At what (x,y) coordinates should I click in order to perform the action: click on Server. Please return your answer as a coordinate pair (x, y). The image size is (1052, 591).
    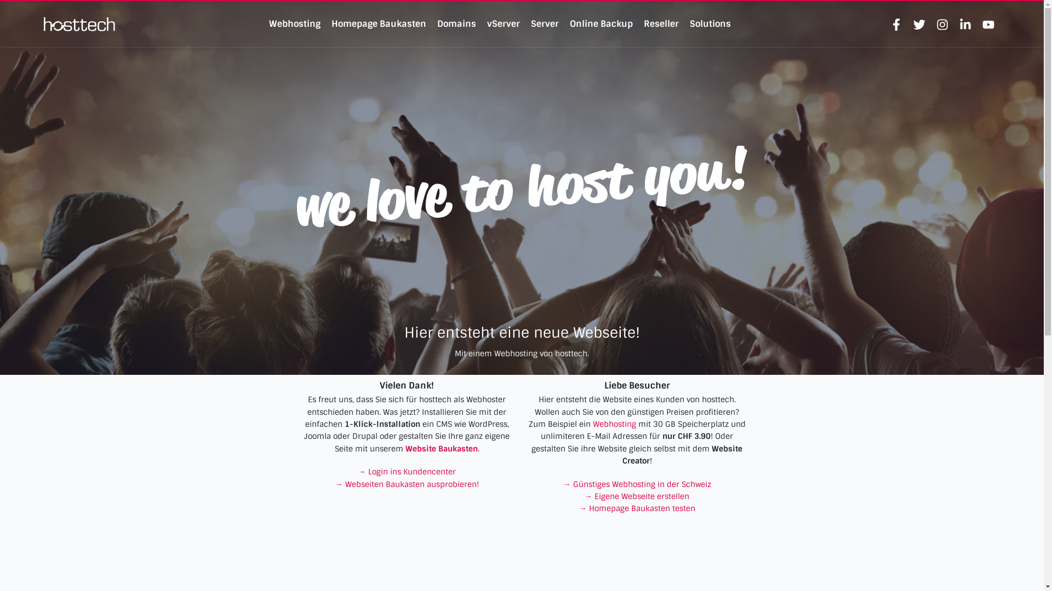
    Looking at the image, I should click on (545, 24).